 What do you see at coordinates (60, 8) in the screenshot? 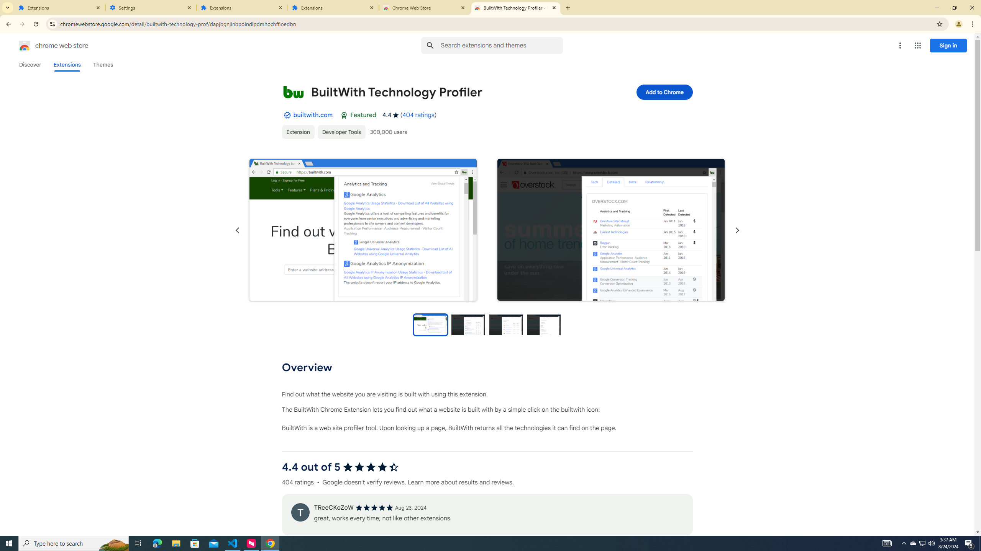
I see `Extensions` at bounding box center [60, 8].